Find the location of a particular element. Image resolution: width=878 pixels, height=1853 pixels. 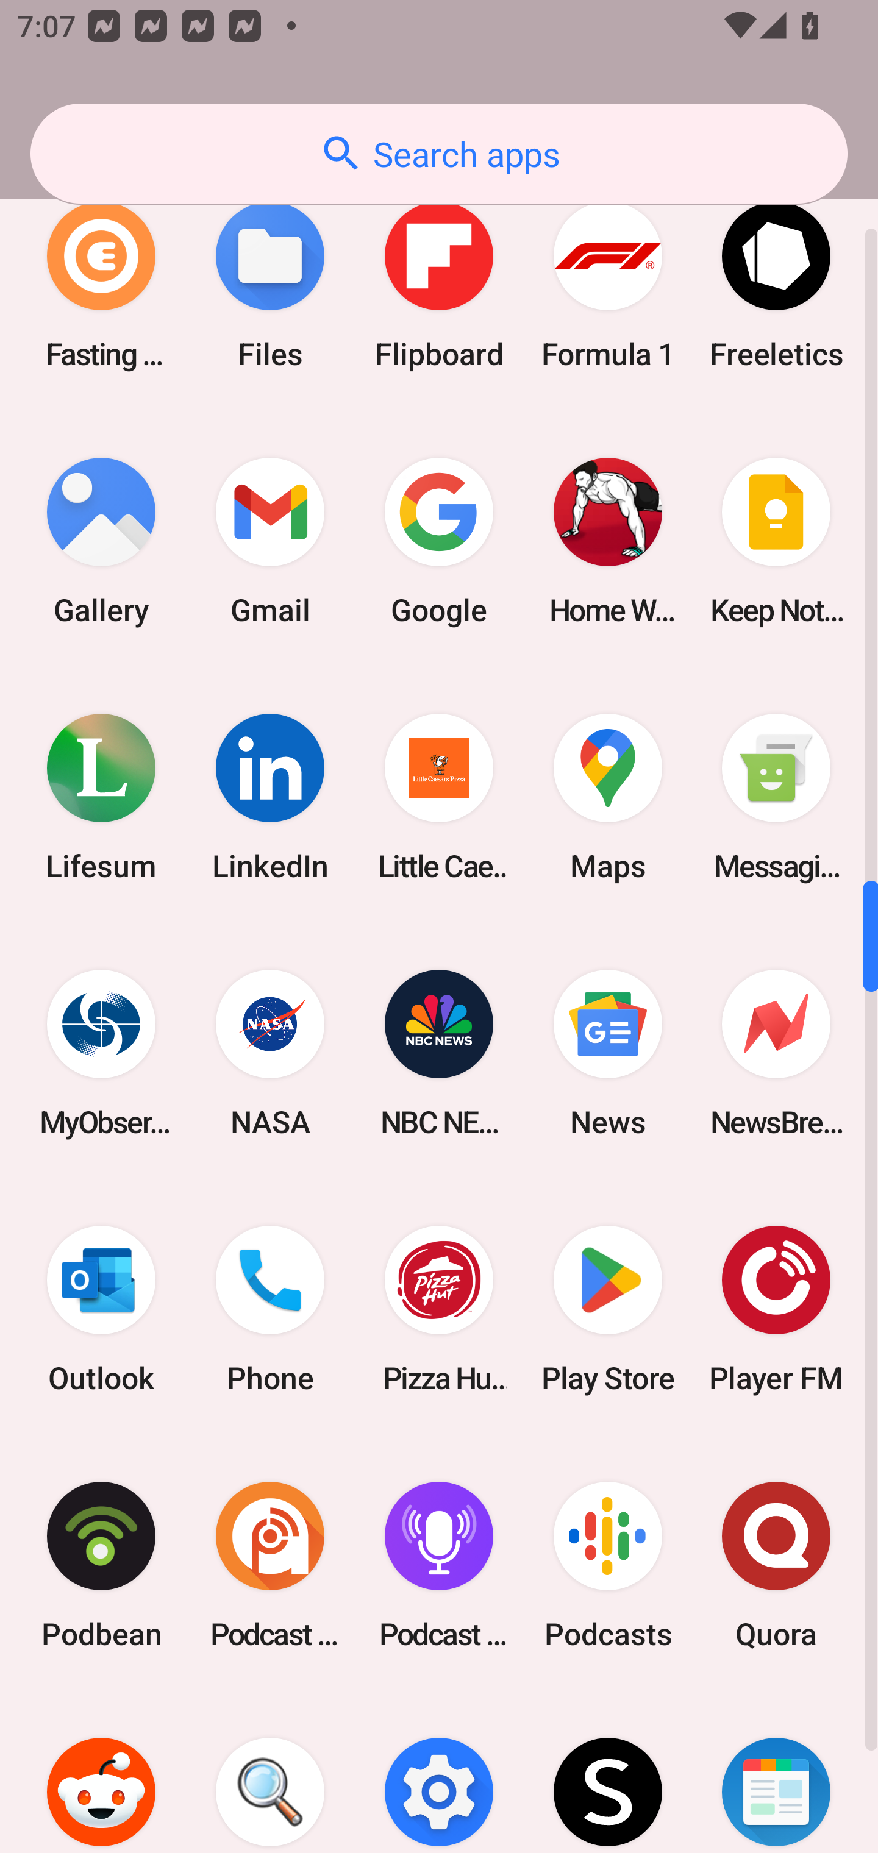

Home Workout is located at coordinates (607, 541).